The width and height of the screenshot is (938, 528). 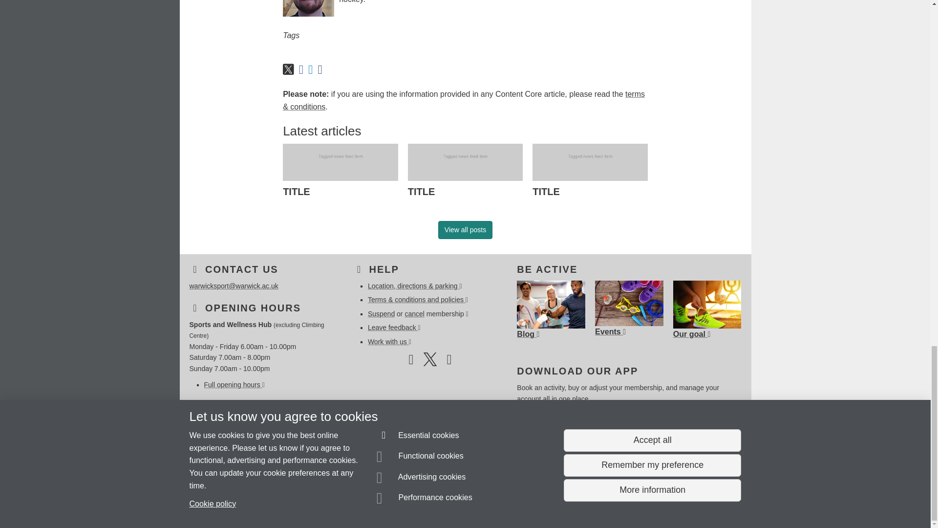 What do you see at coordinates (456, 503) in the screenshot?
I see `Terms of use` at bounding box center [456, 503].